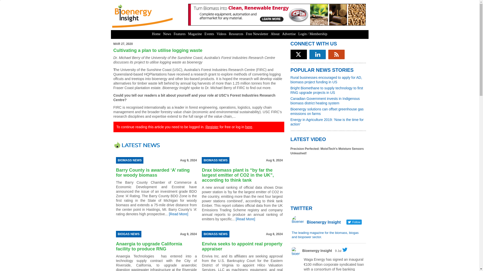  Describe the element at coordinates (257, 34) in the screenshot. I see `Free Newsletter` at that location.